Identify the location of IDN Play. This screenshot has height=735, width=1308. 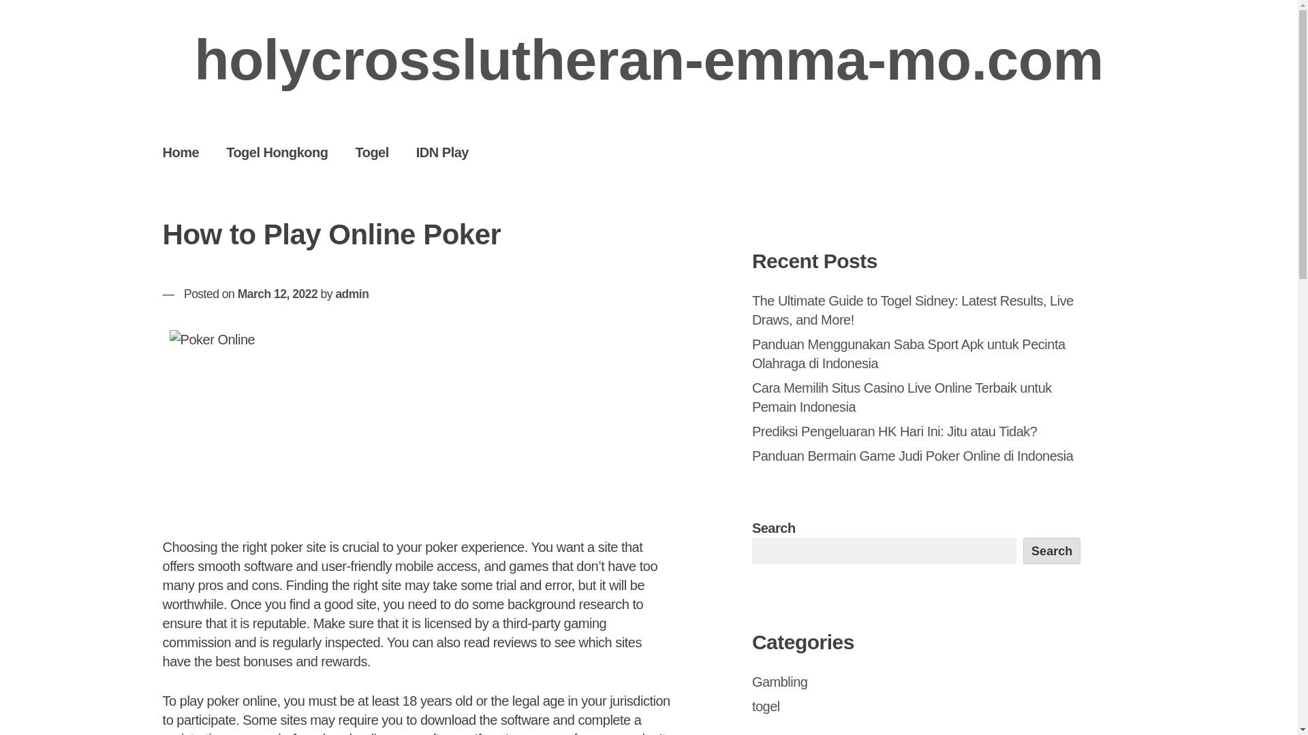
(443, 152).